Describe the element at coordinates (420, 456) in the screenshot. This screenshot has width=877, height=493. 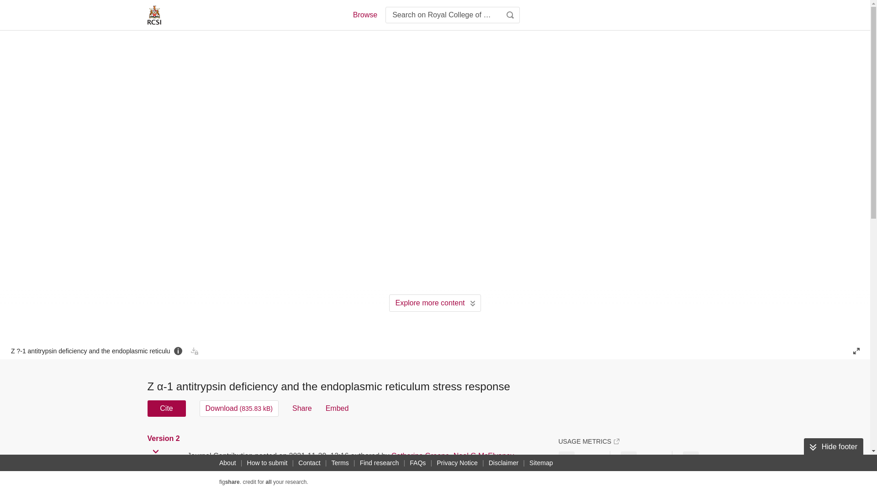
I see `Catherine Greene` at that location.